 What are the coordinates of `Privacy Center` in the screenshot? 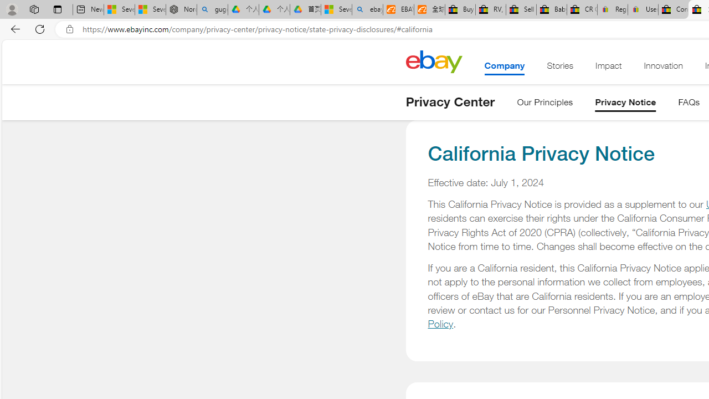 It's located at (450, 102).